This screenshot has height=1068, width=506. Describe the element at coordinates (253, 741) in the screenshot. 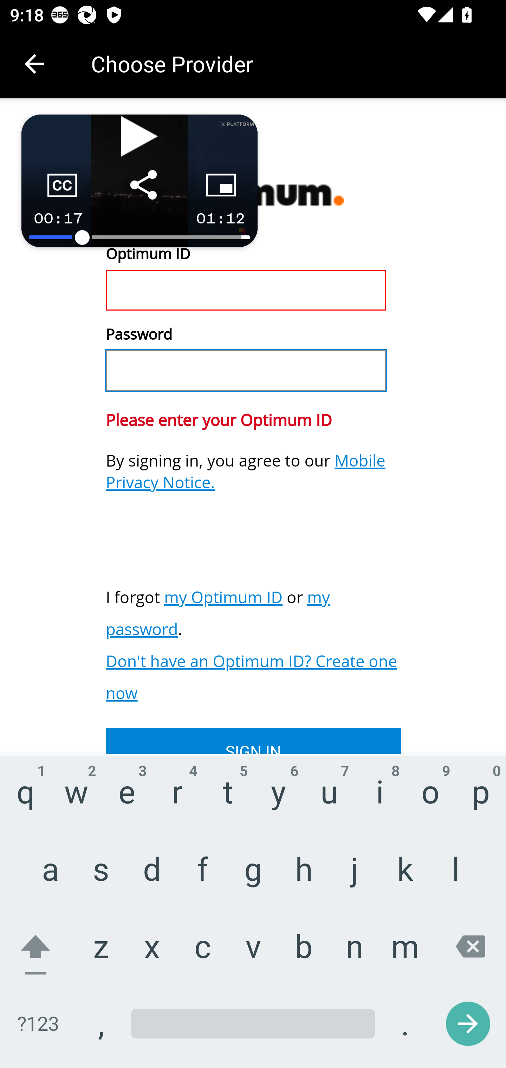

I see `SIGN IN` at that location.